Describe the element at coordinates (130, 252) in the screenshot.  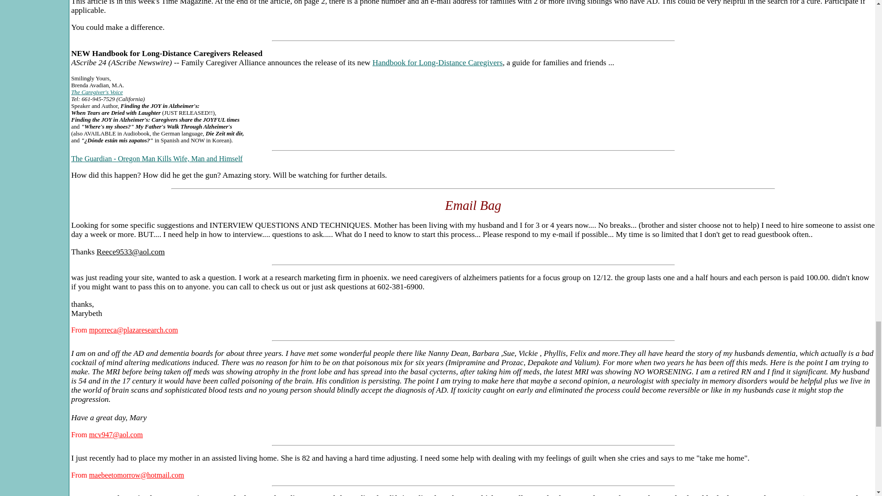
I see `Send Email to Reece` at that location.